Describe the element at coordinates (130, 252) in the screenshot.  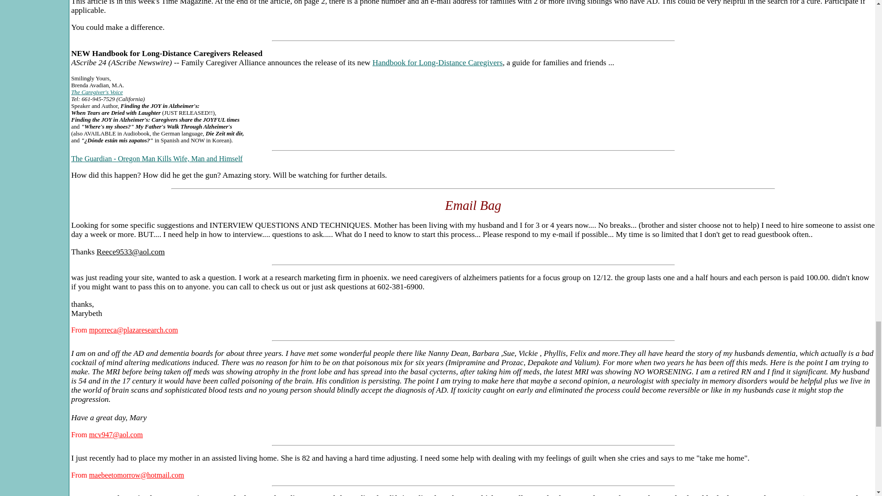
I see `Send Email to Reece` at that location.